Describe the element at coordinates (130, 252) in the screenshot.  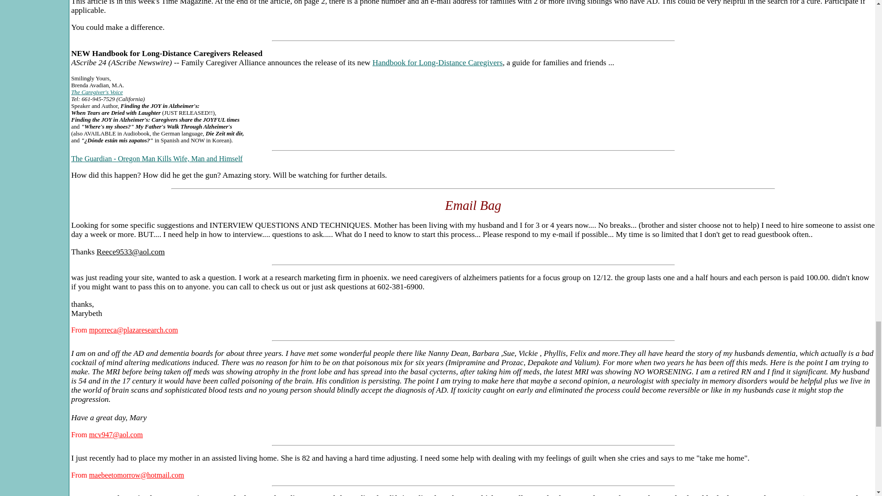
I see `Send Email to Reece` at that location.